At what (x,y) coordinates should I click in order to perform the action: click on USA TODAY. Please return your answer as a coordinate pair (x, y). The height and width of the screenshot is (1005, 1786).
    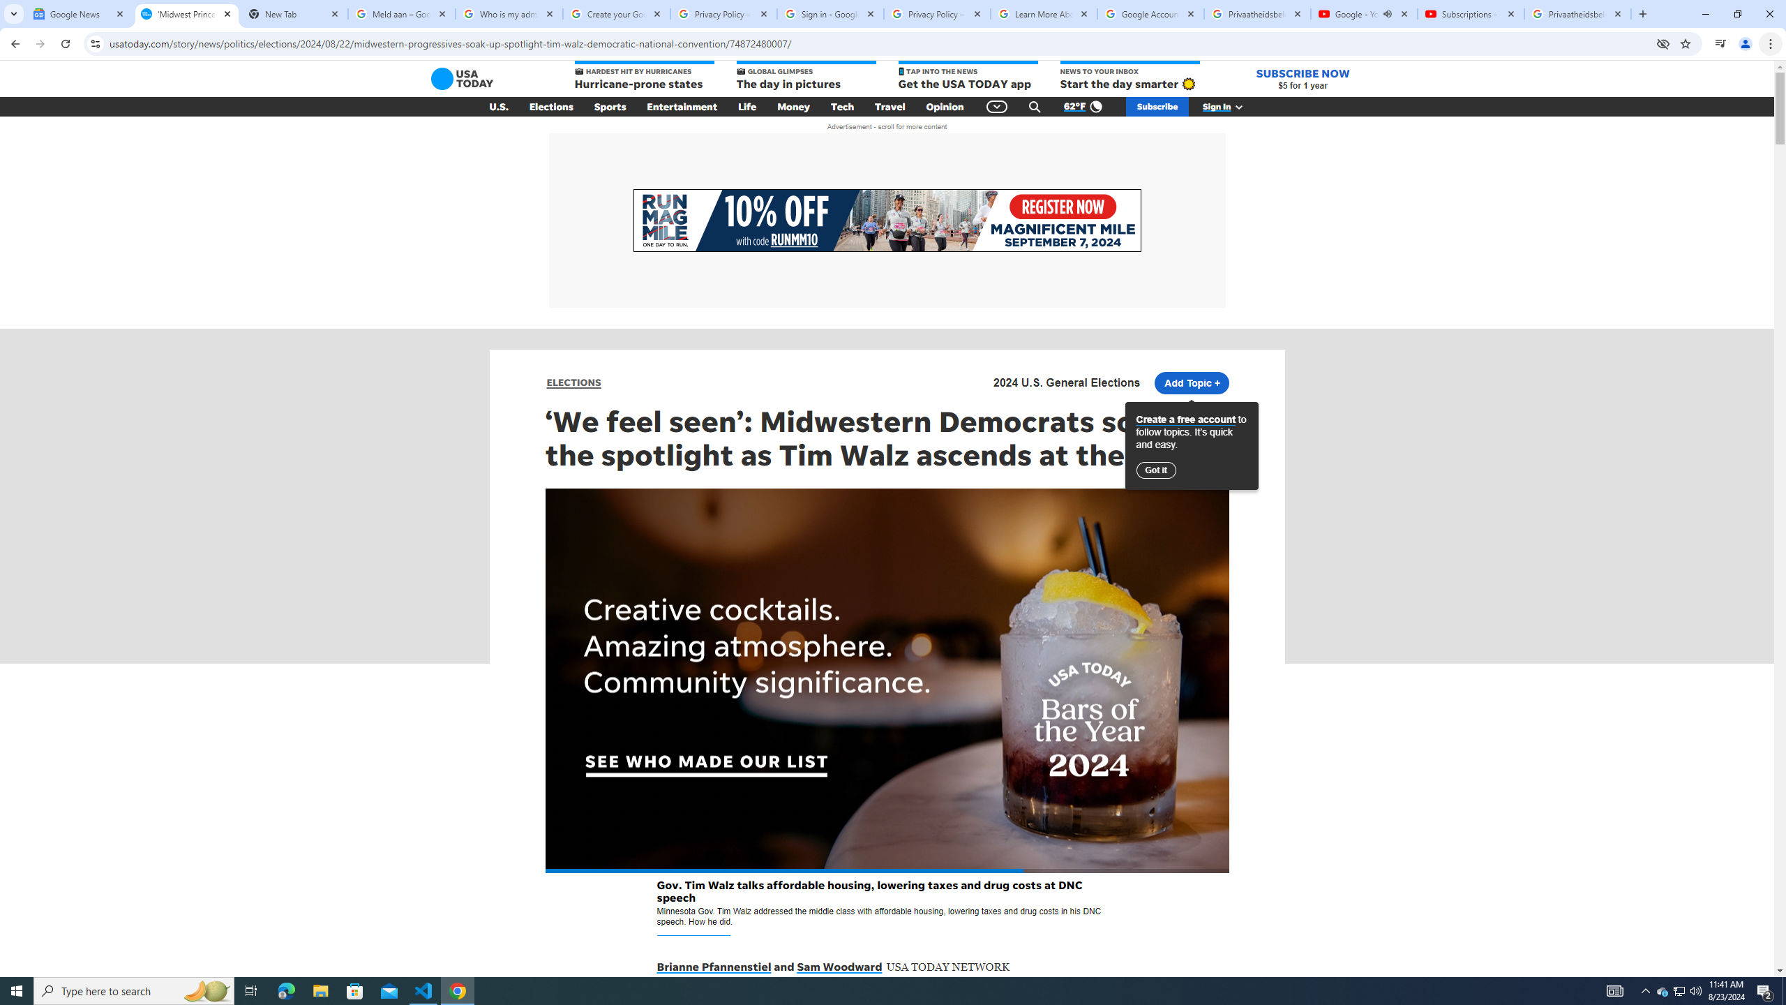
    Looking at the image, I should click on (462, 78).